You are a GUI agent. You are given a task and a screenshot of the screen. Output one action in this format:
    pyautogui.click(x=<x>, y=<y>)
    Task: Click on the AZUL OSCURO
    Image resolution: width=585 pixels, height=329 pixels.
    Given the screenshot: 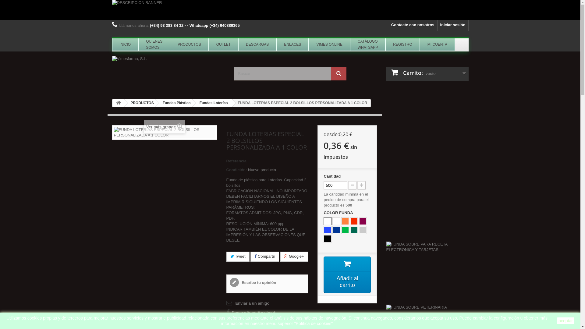 What is the action you would take?
    pyautogui.click(x=336, y=230)
    